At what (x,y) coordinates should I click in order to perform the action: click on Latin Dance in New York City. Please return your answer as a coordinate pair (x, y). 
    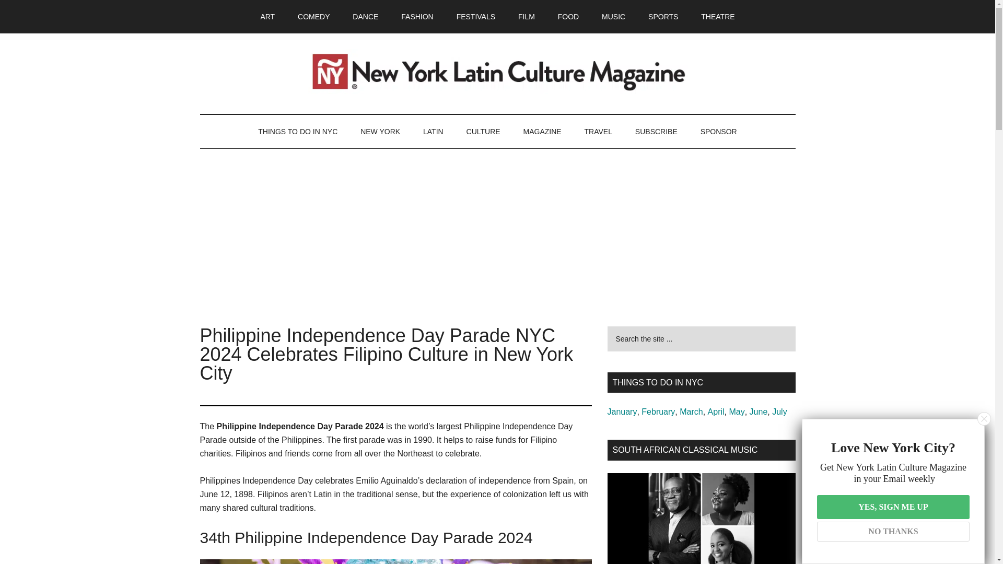
    Looking at the image, I should click on (365, 17).